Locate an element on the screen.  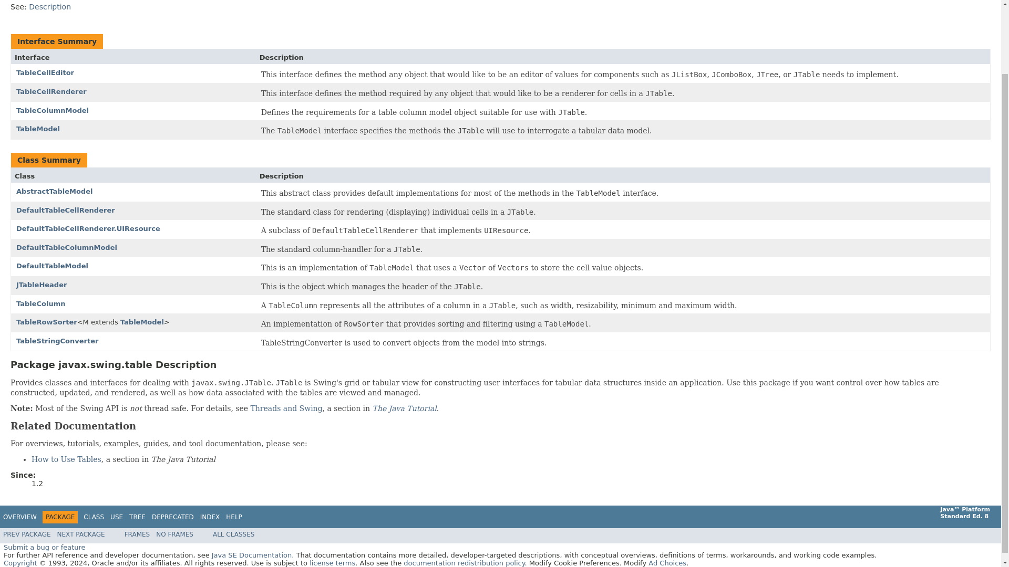
DefaultTableModel is located at coordinates (52, 266).